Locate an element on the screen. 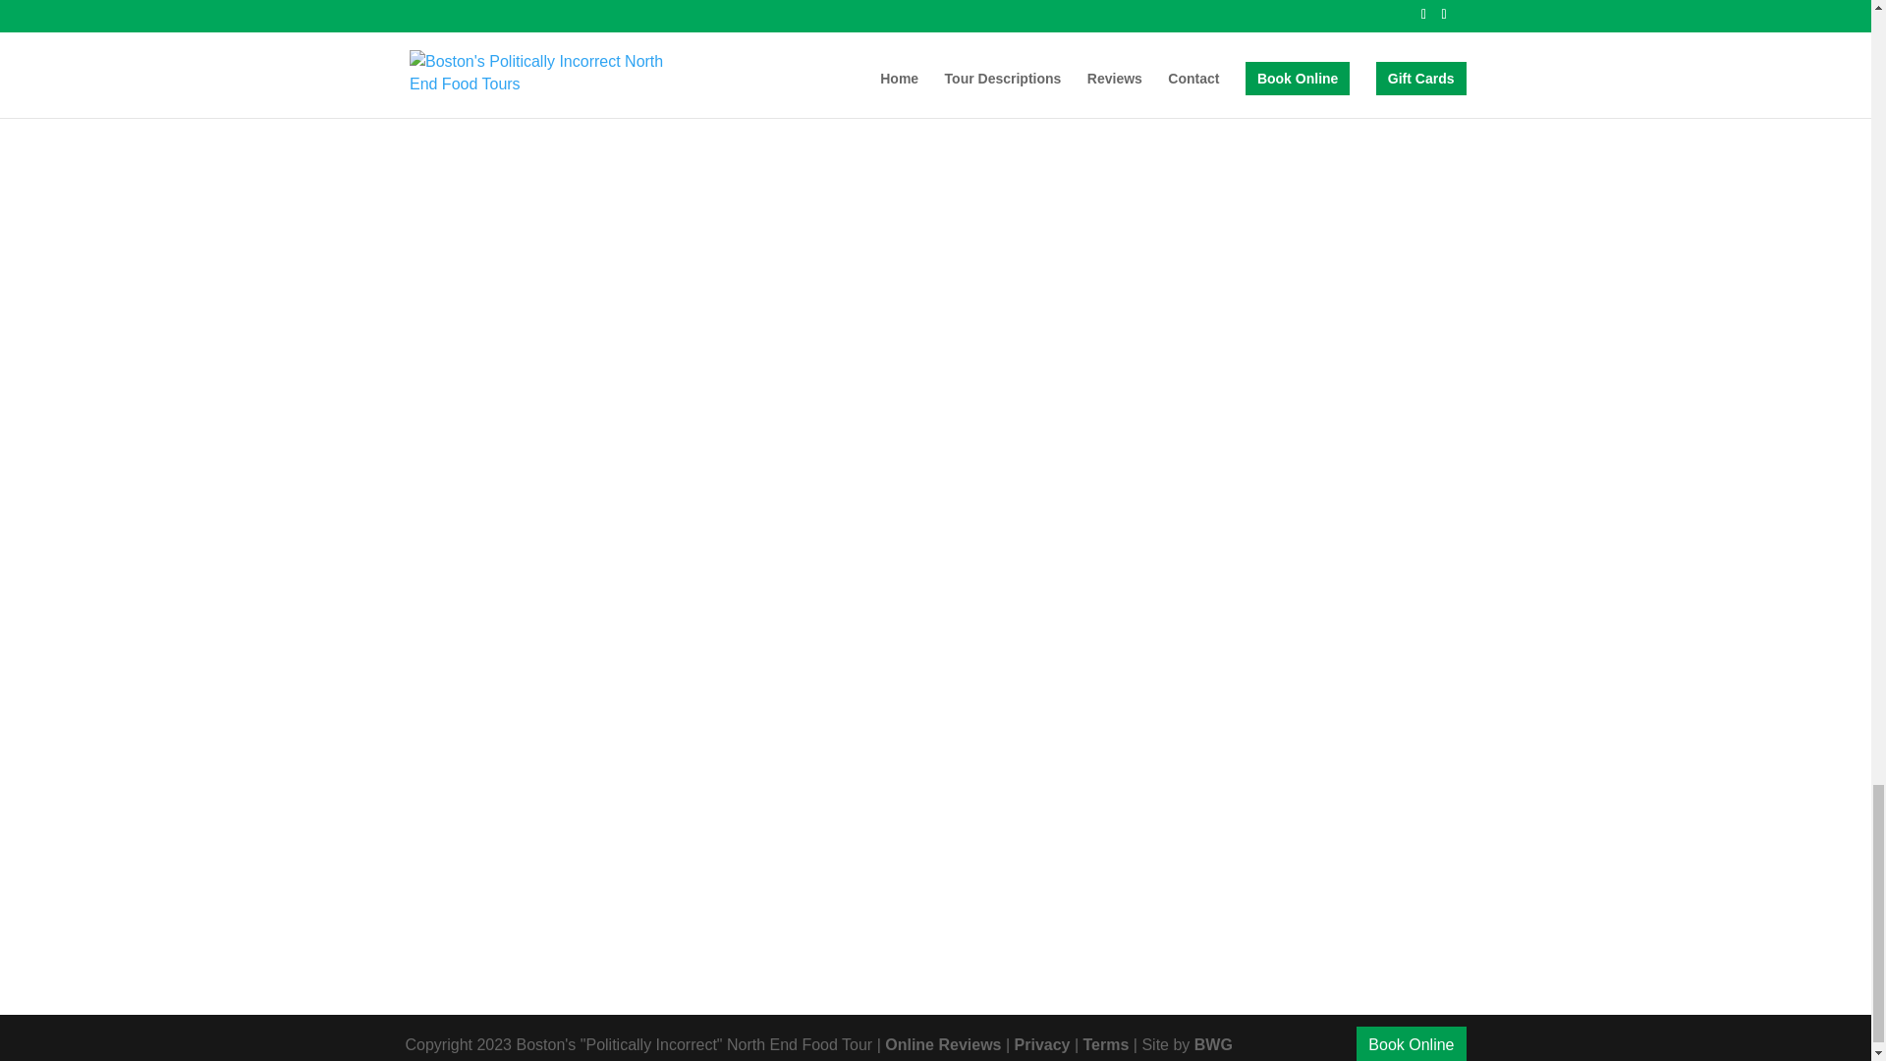  Terms is located at coordinates (1106, 1045).